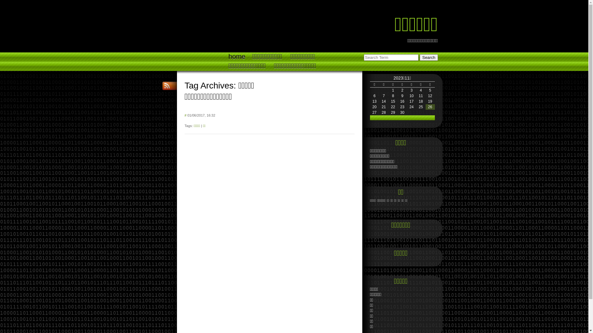  What do you see at coordinates (237, 57) in the screenshot?
I see `home` at bounding box center [237, 57].